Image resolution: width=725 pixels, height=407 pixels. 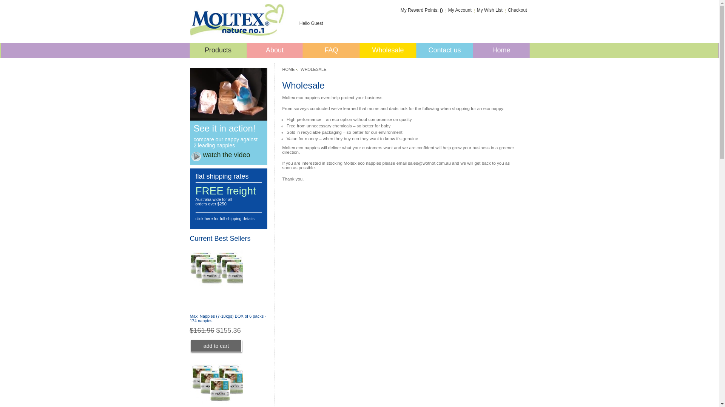 I want to click on add to cart, so click(x=216, y=346).